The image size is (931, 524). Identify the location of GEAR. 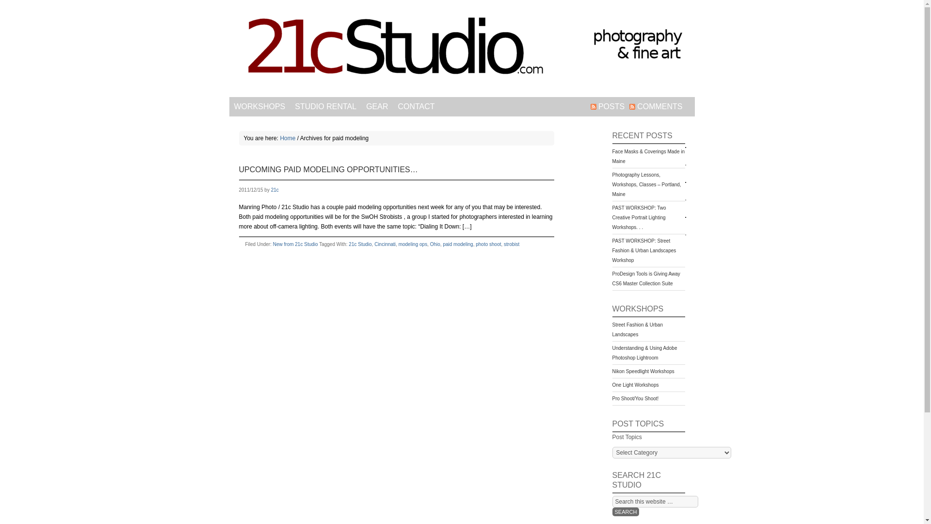
(377, 107).